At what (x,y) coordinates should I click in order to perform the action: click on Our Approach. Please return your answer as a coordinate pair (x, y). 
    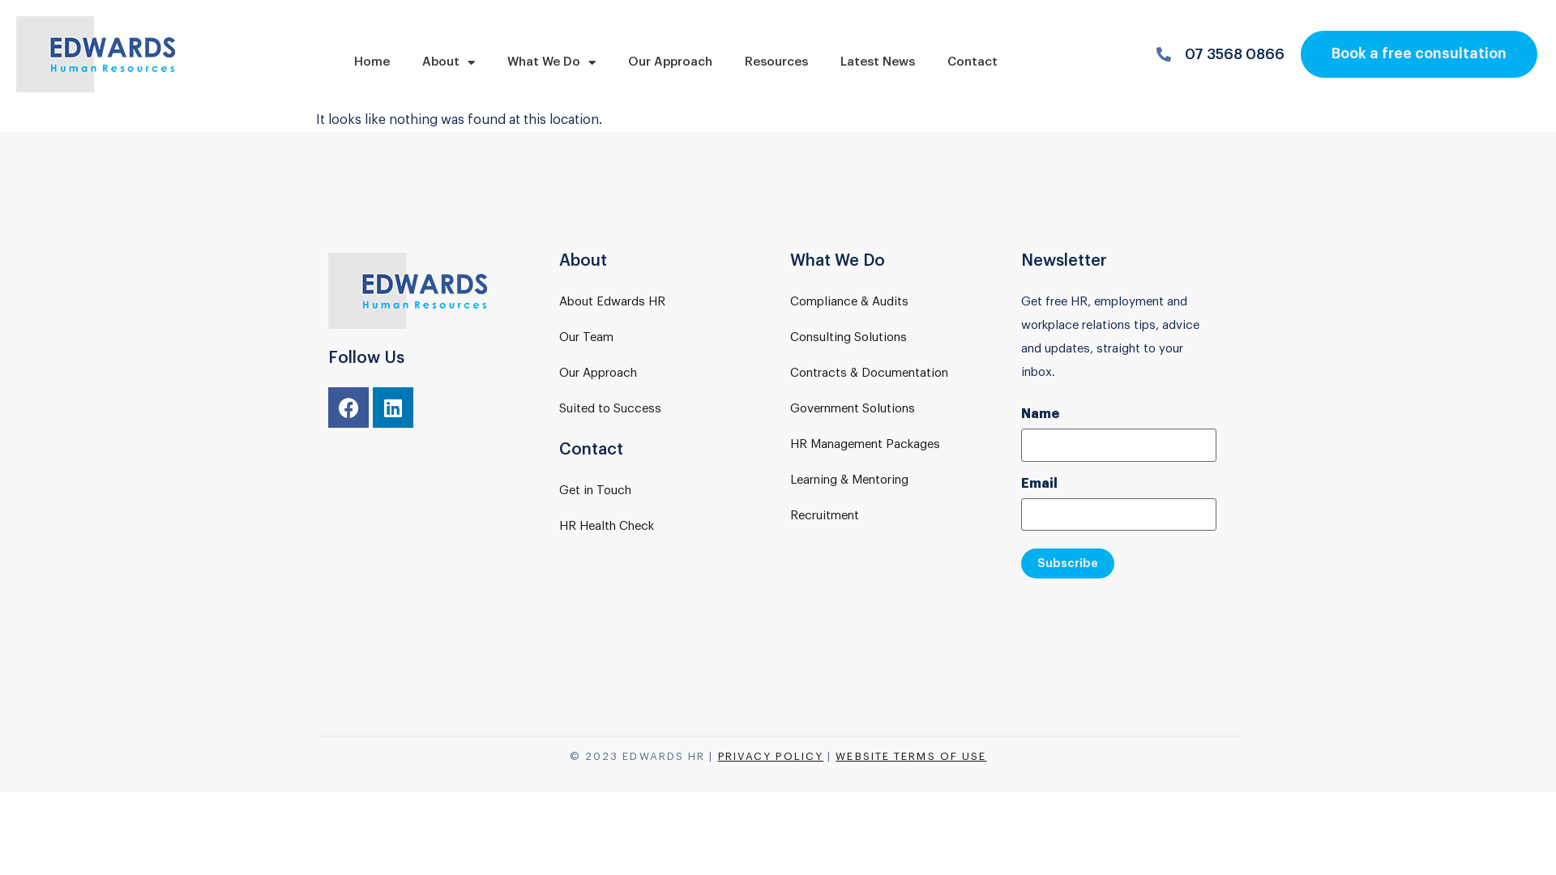
    Looking at the image, I should click on (598, 373).